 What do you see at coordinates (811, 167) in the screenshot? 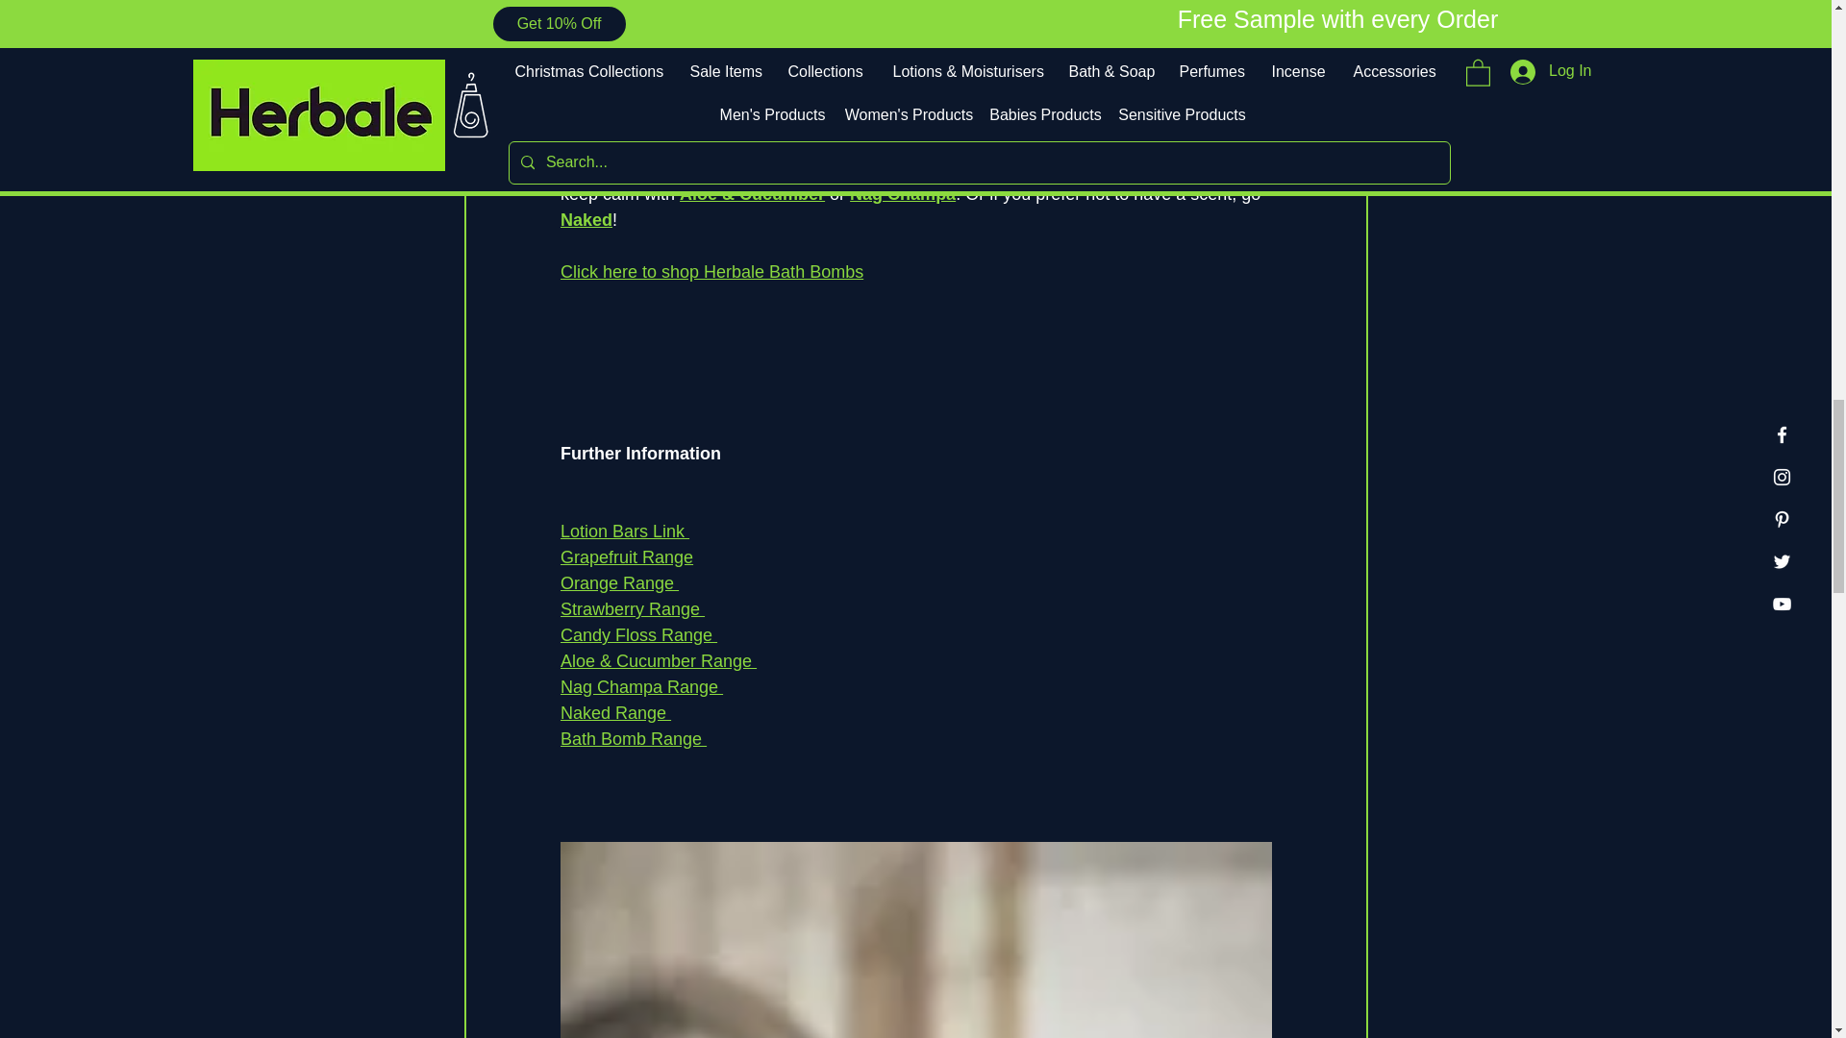
I see `Strawberry` at bounding box center [811, 167].